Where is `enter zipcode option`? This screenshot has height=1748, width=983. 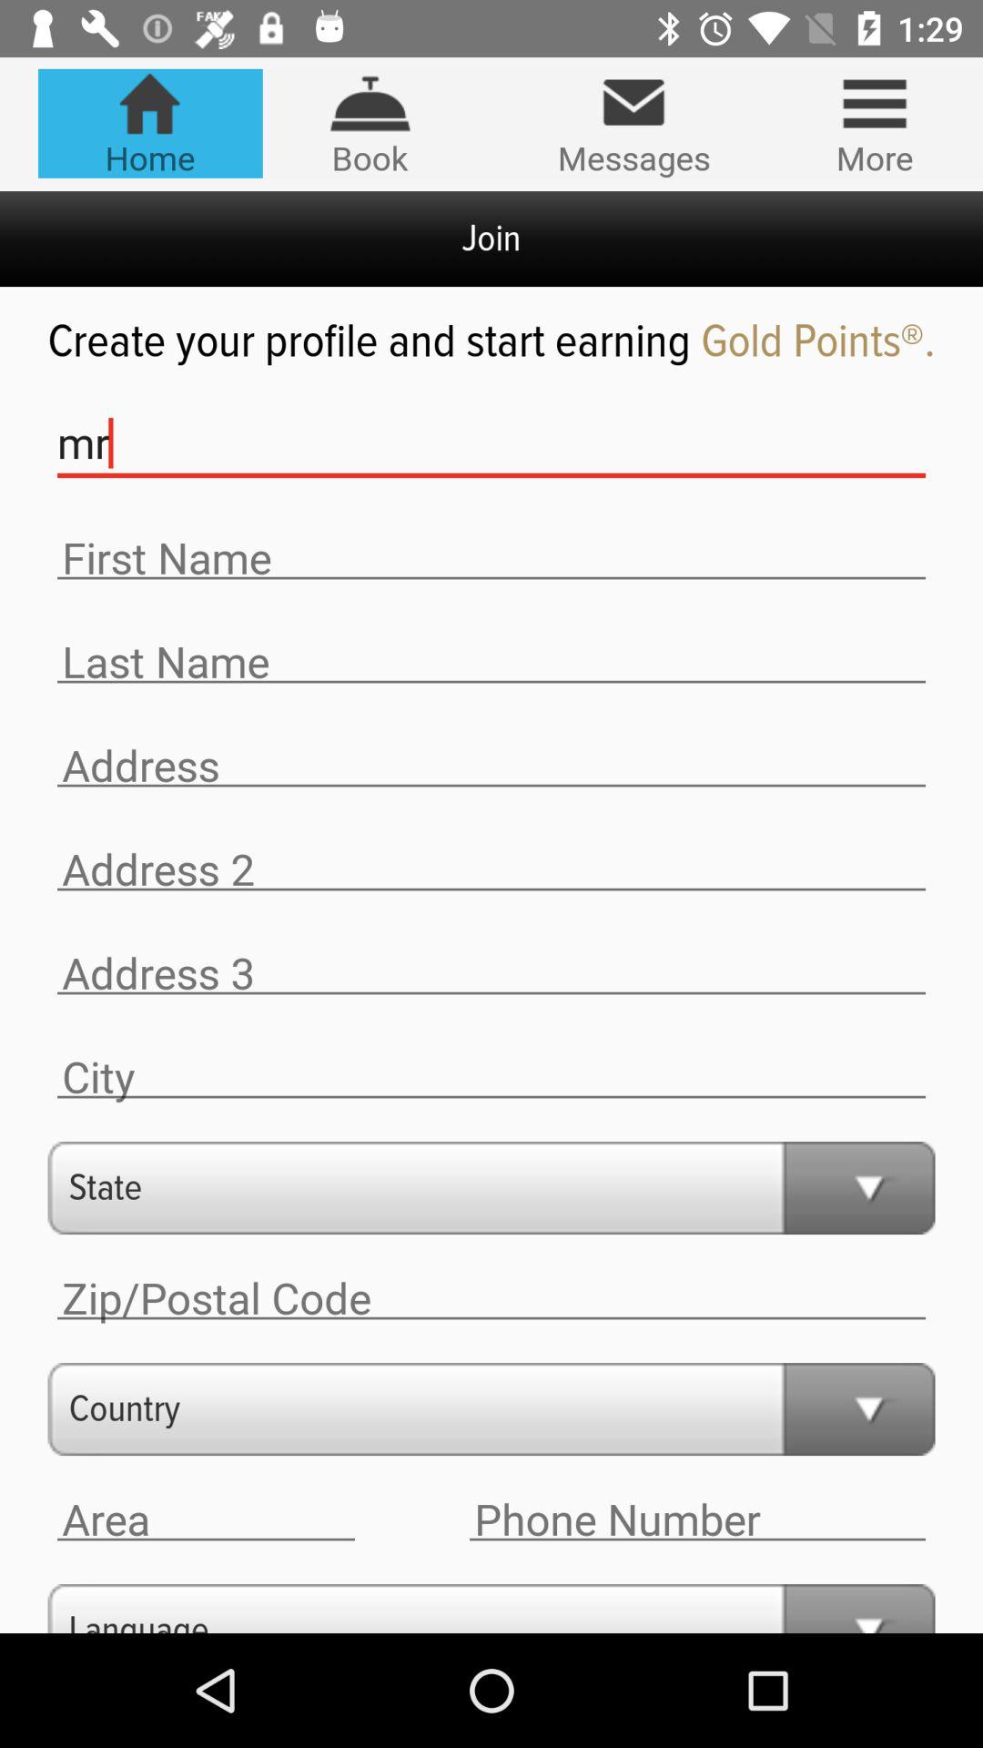 enter zipcode option is located at coordinates (491, 1298).